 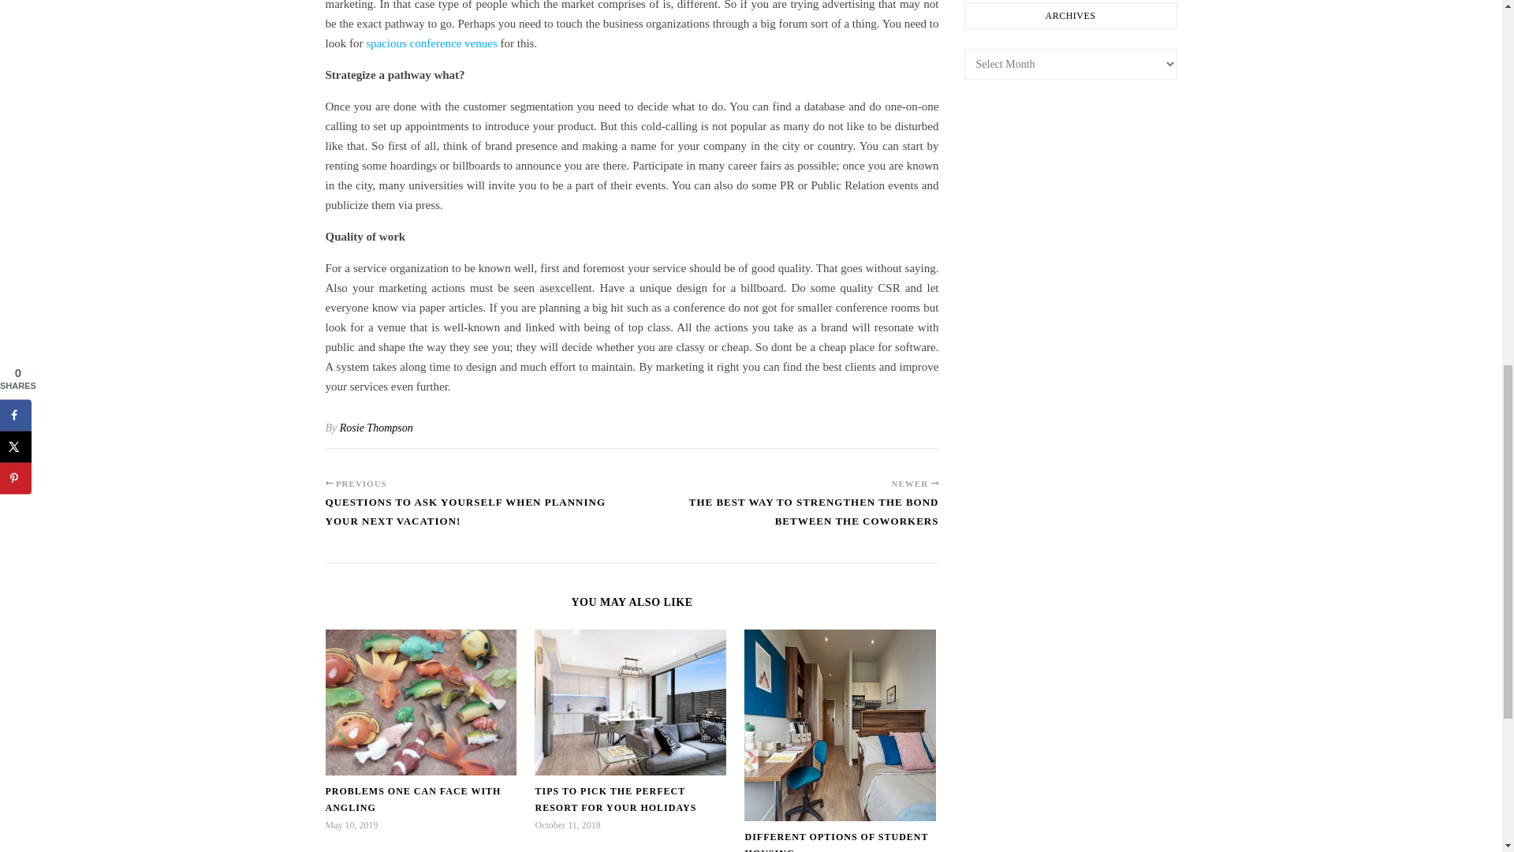 What do you see at coordinates (478, 519) in the screenshot?
I see `Questions To Ask Yourself When Planning Your Next Vacation!` at bounding box center [478, 519].